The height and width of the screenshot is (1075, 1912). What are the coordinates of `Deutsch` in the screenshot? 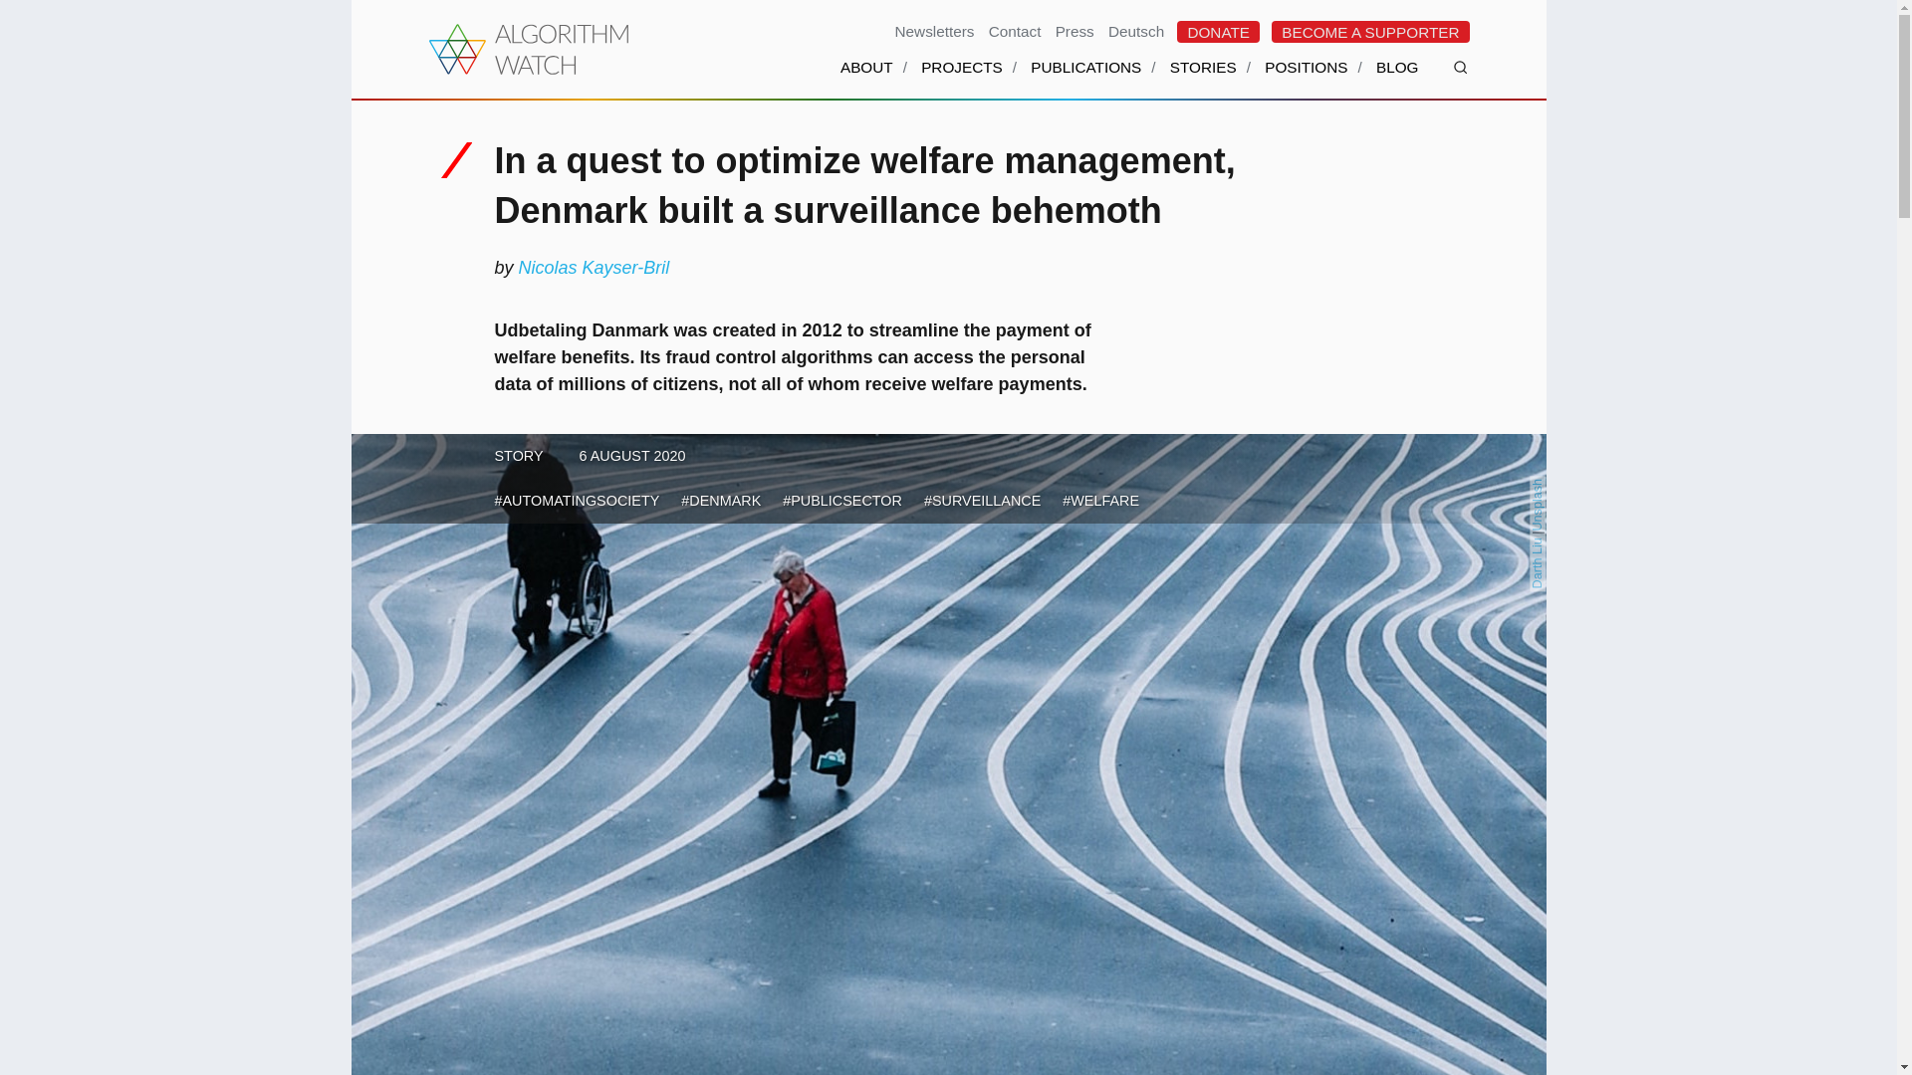 It's located at (1135, 30).